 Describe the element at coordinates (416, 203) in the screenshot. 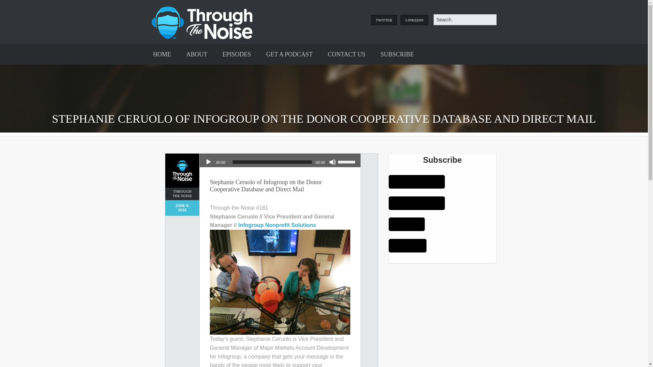

I see `Listen on Google Podcasts` at that location.